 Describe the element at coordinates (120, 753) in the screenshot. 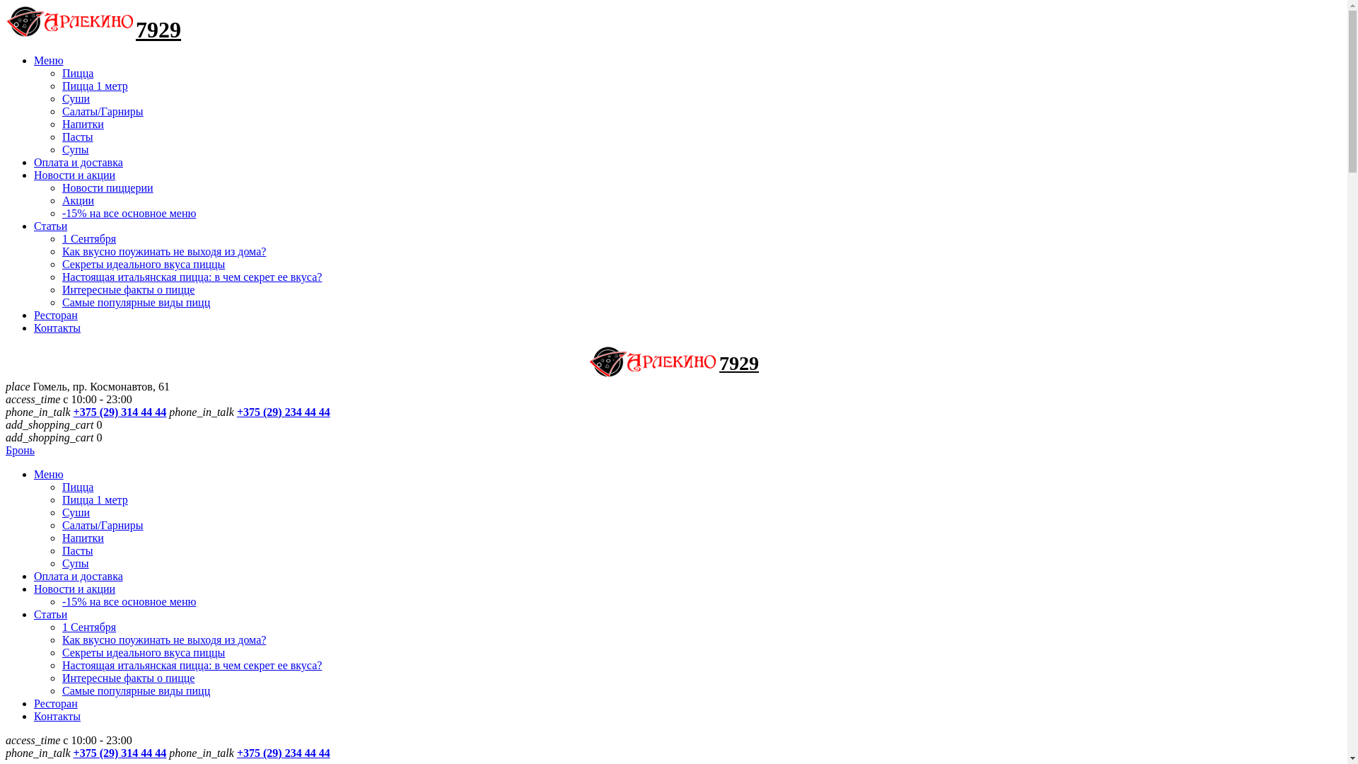

I see `+375 (29) 314 44 44` at that location.